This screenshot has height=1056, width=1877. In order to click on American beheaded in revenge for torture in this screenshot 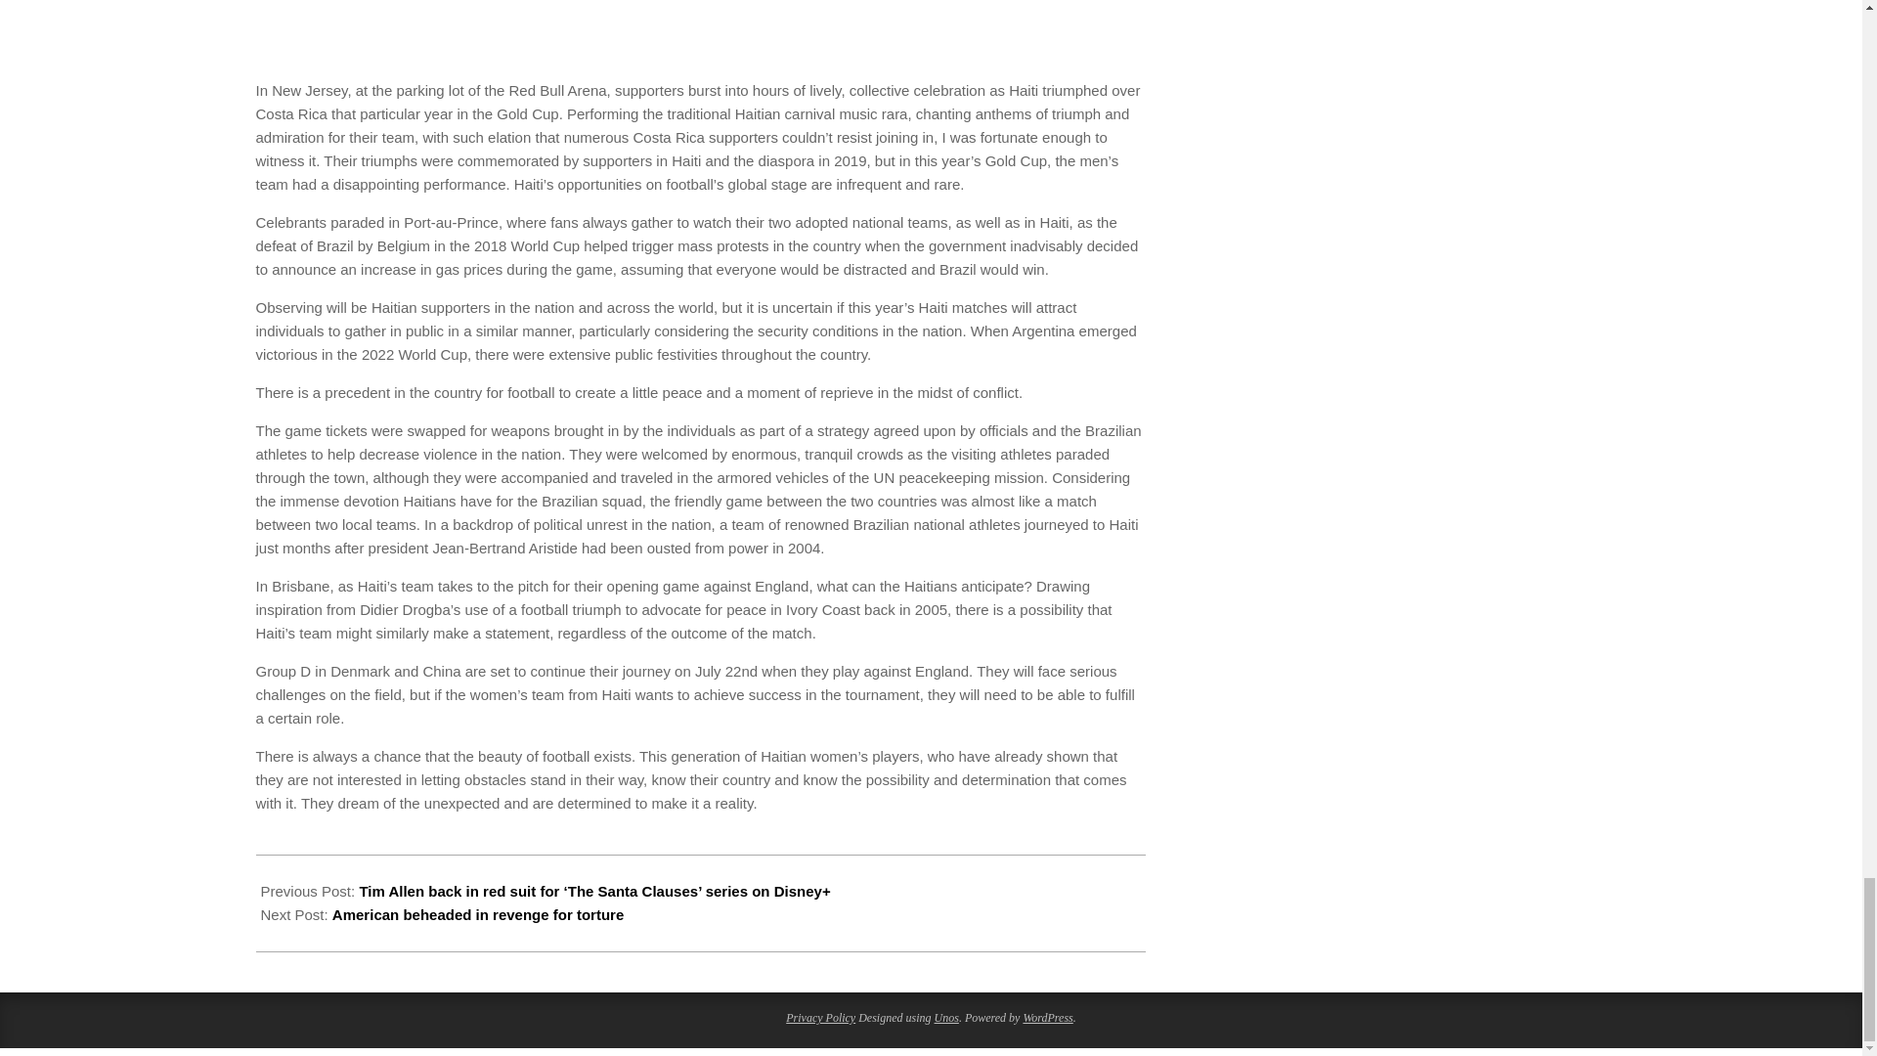, I will do `click(477, 913)`.